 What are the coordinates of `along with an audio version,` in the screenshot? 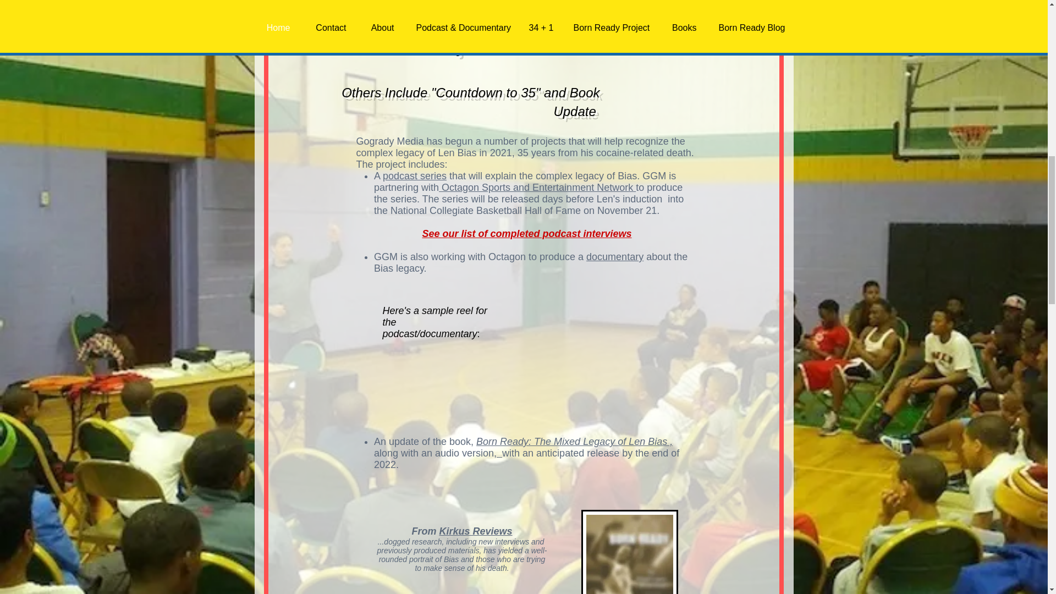 It's located at (435, 453).